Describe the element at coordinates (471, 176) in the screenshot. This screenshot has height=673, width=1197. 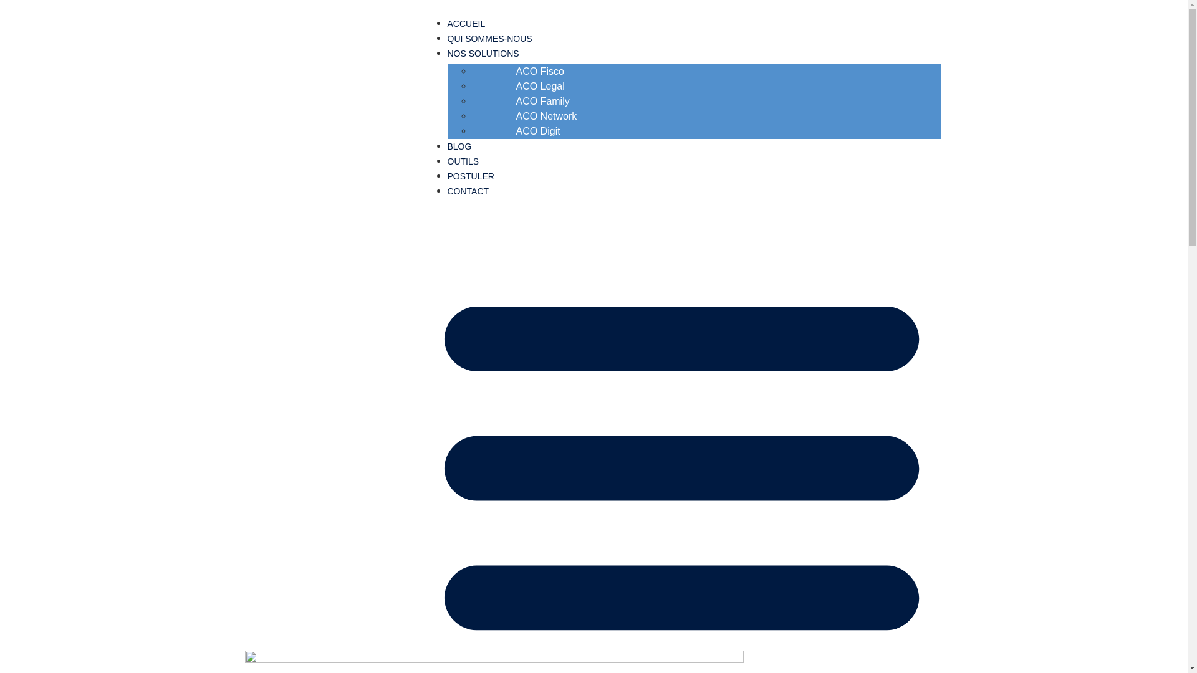
I see `POSTULER` at that location.